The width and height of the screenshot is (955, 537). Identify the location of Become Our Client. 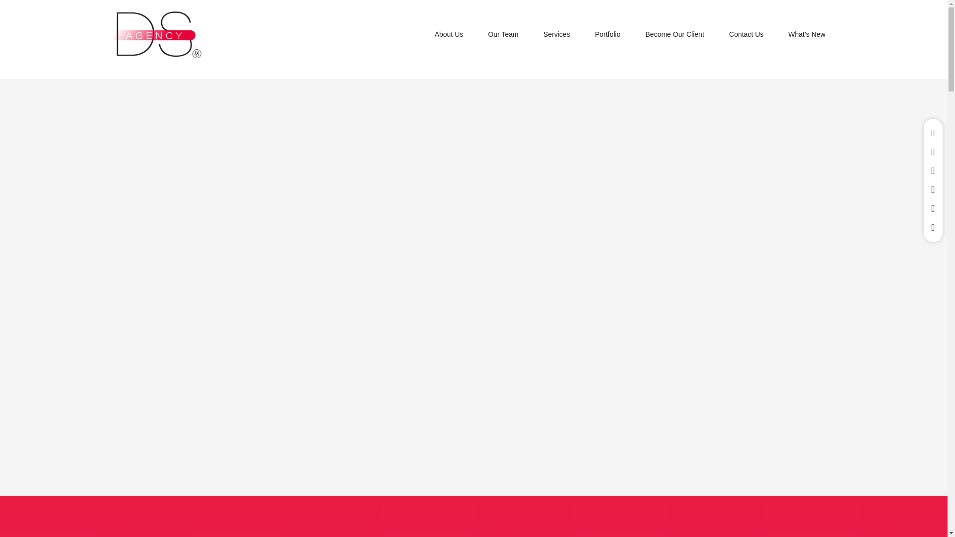
(675, 34).